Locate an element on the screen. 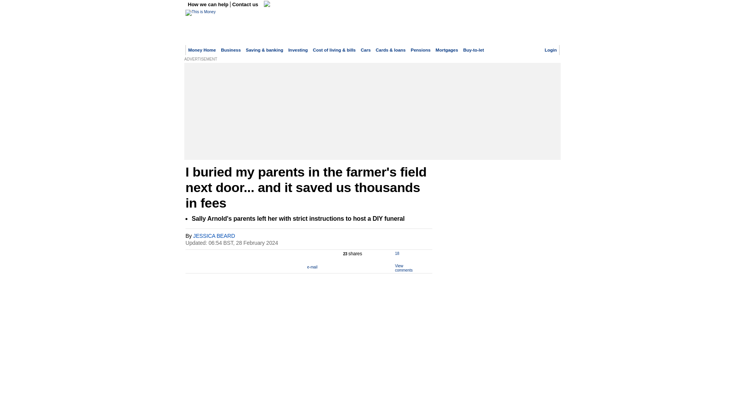 The image size is (745, 419). Pensions is located at coordinates (421, 50).